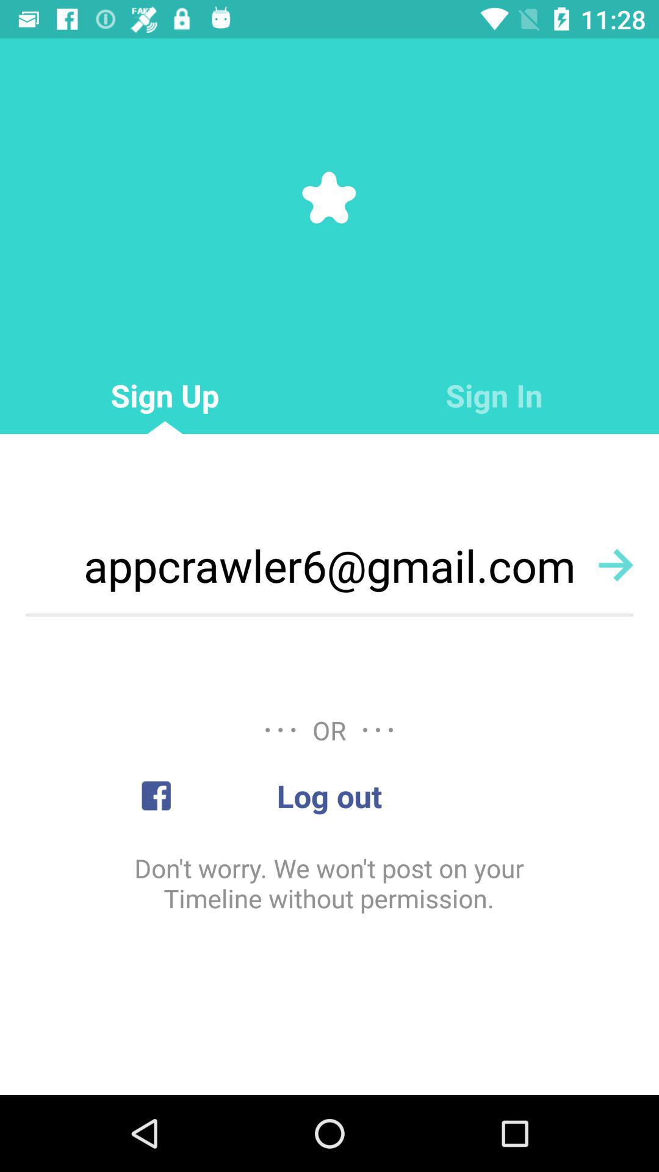 The image size is (659, 1172). What do you see at coordinates (329, 565) in the screenshot?
I see `tap the appcrawler6@gmail.com icon` at bounding box center [329, 565].